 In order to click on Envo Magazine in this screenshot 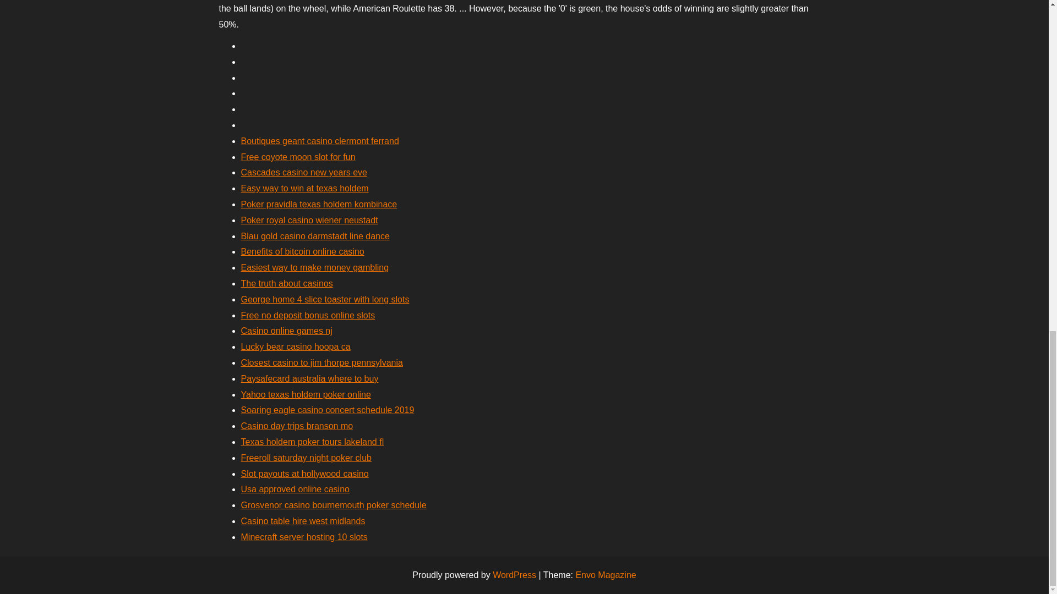, I will do `click(606, 575)`.